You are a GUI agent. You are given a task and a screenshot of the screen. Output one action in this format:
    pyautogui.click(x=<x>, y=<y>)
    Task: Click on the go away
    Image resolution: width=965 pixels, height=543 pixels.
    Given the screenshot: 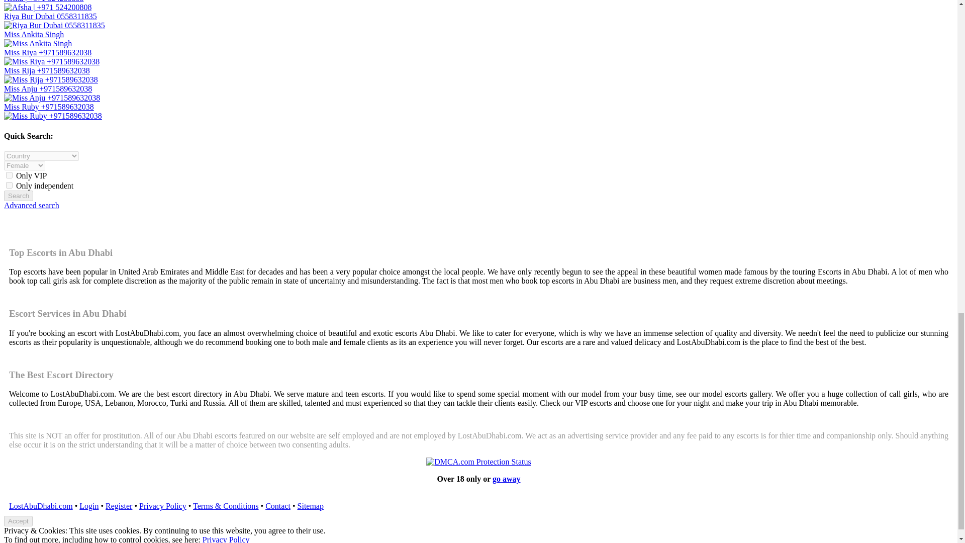 What is the action you would take?
    pyautogui.click(x=507, y=479)
    